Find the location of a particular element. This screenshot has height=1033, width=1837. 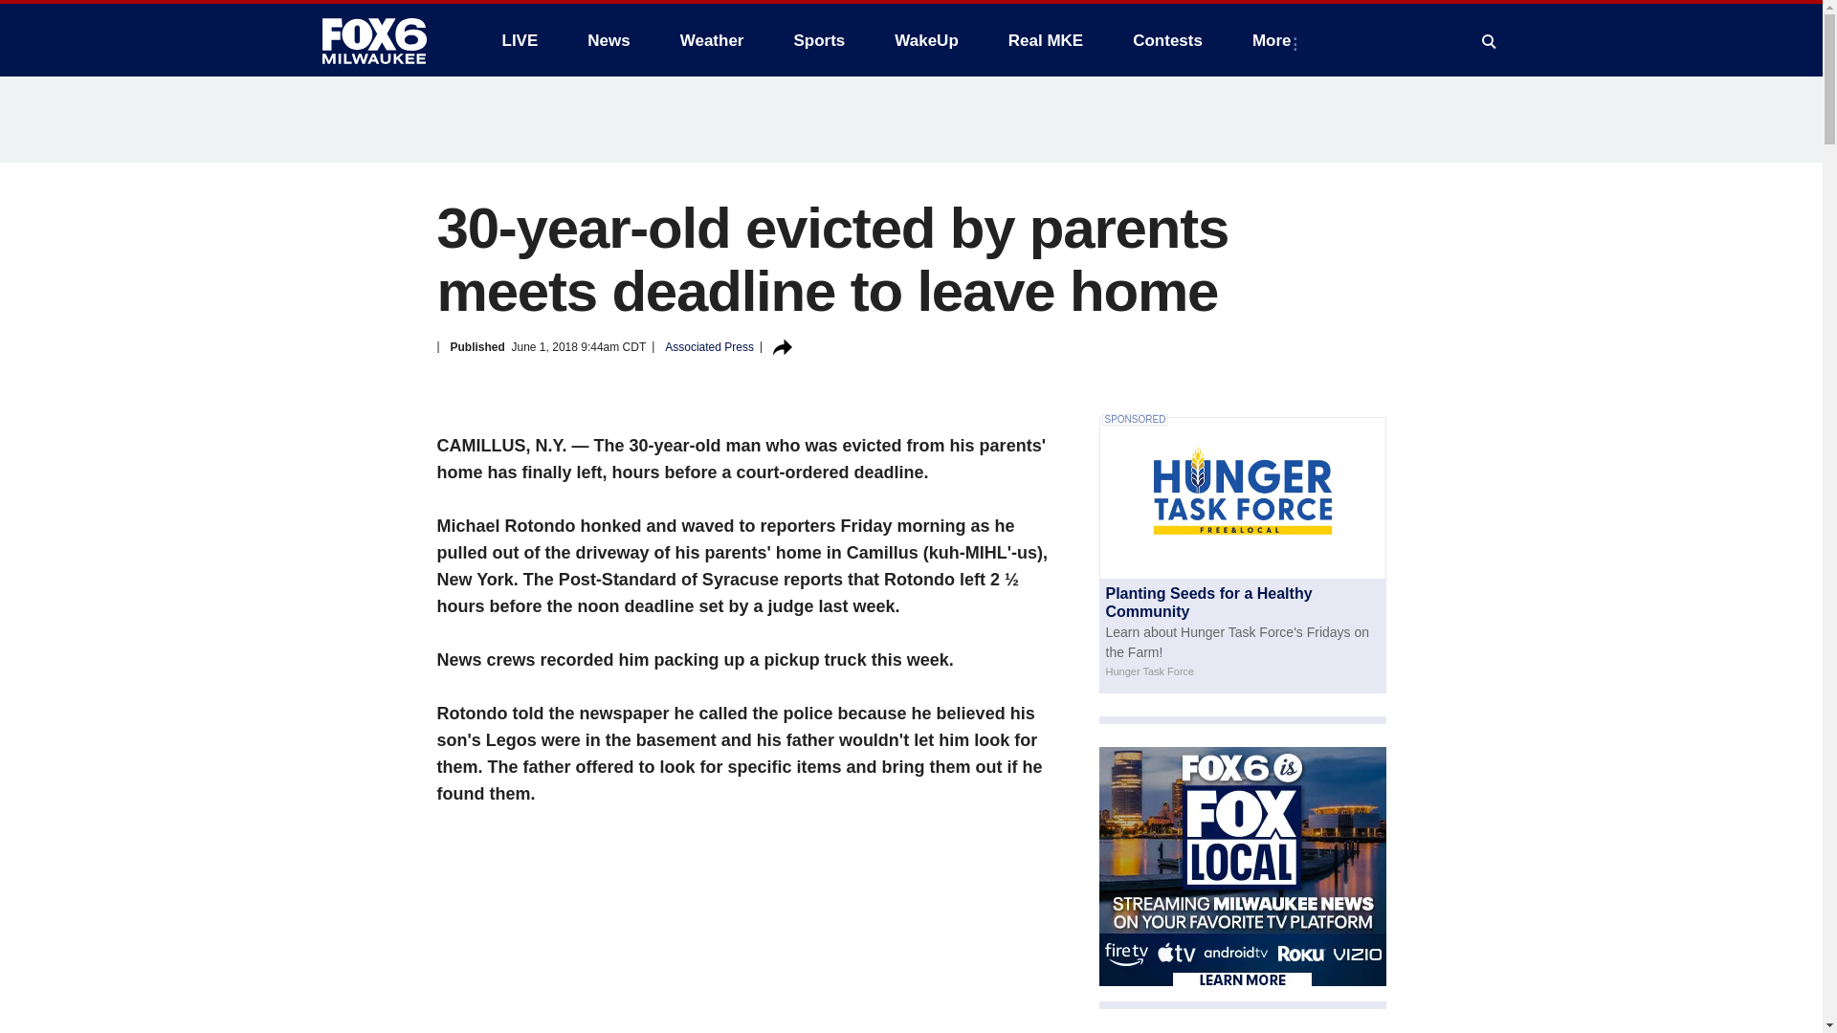

More is located at coordinates (1275, 40).